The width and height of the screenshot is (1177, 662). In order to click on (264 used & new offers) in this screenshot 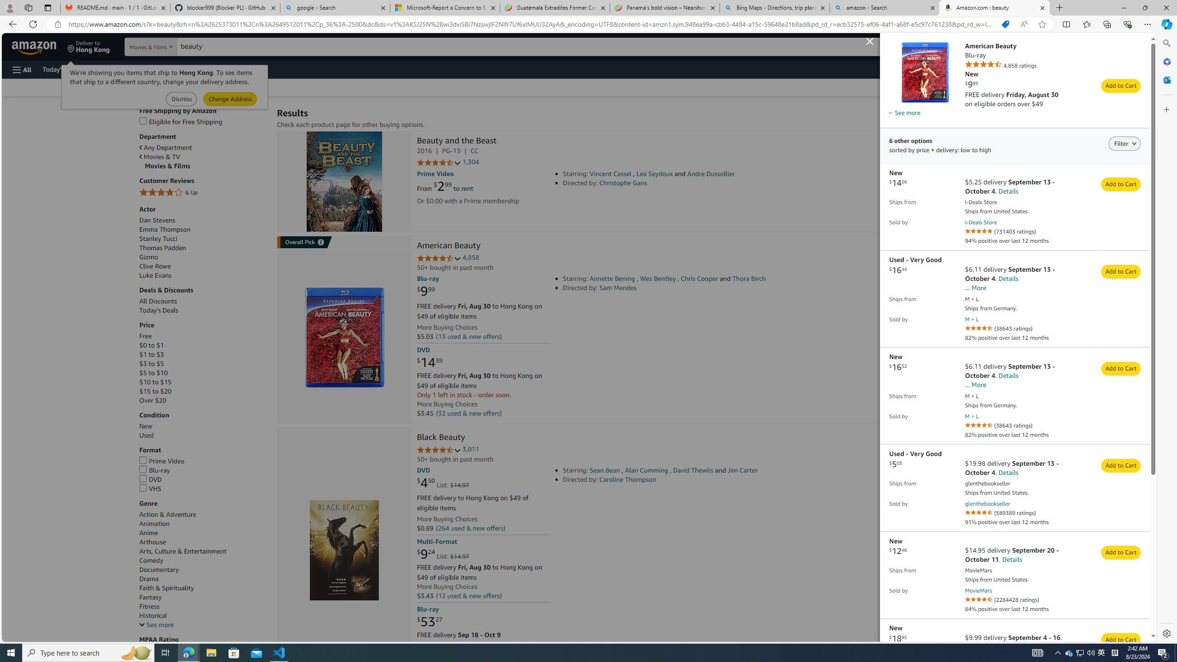, I will do `click(471, 529)`.